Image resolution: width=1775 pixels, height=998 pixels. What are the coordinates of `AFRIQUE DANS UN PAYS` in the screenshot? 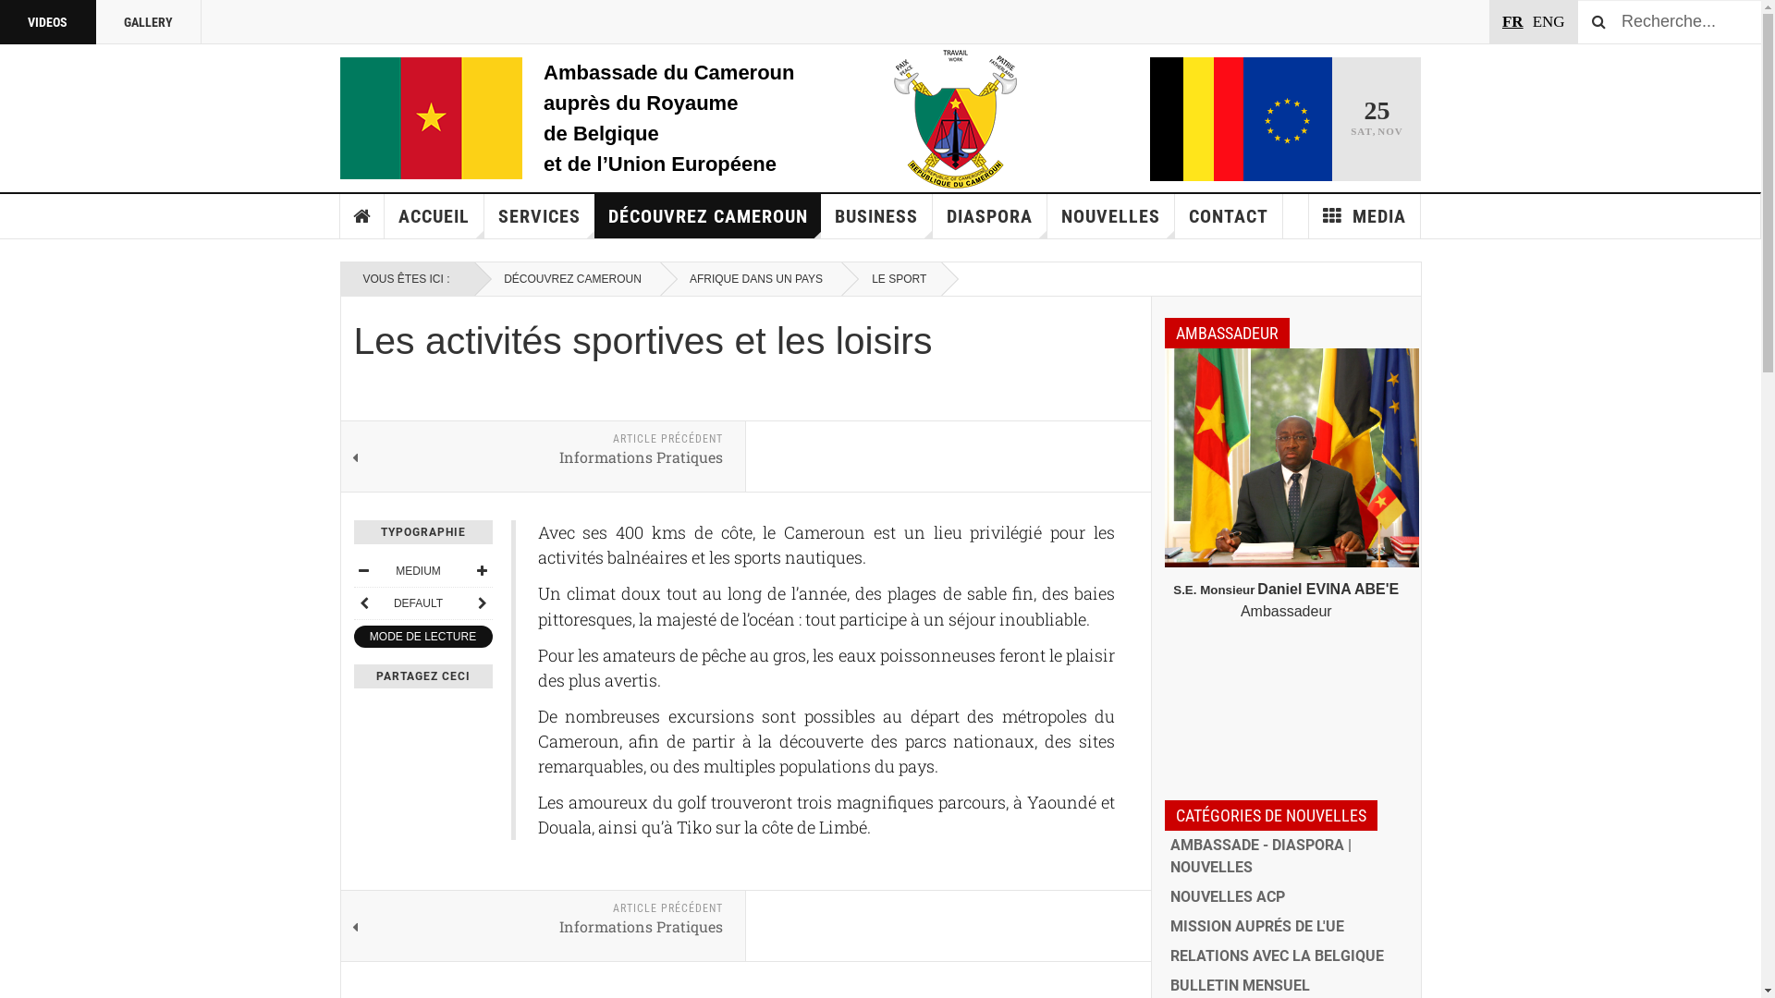 It's located at (752, 279).